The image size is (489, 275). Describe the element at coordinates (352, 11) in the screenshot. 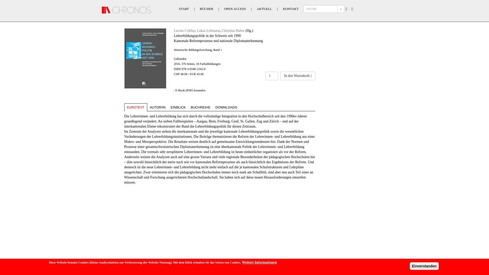

I see `Suche` at that location.